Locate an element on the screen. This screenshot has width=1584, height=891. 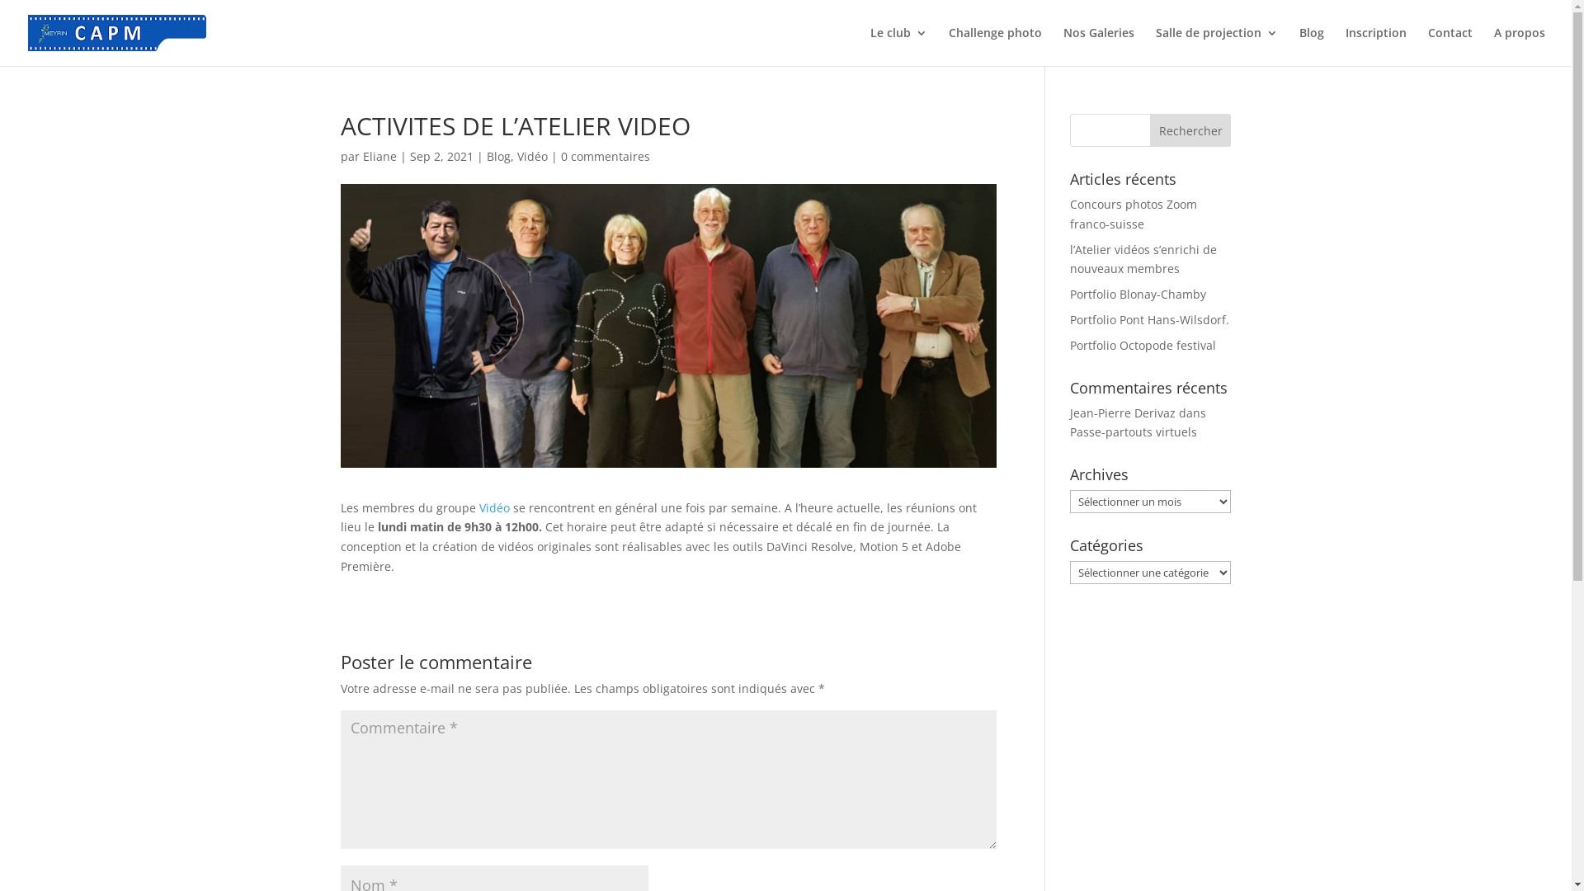
Passe-partouts virtuels is located at coordinates (1134, 432).